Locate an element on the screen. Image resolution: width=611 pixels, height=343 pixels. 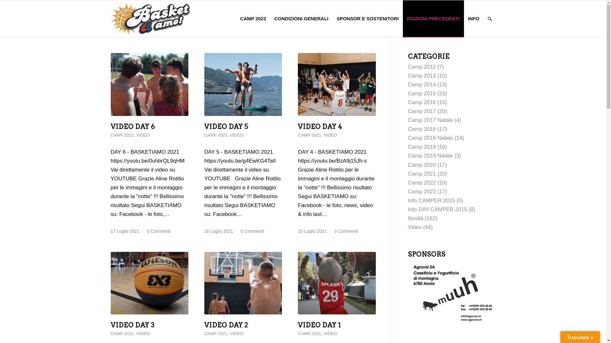
CAMP 2021 is located at coordinates (309, 135).